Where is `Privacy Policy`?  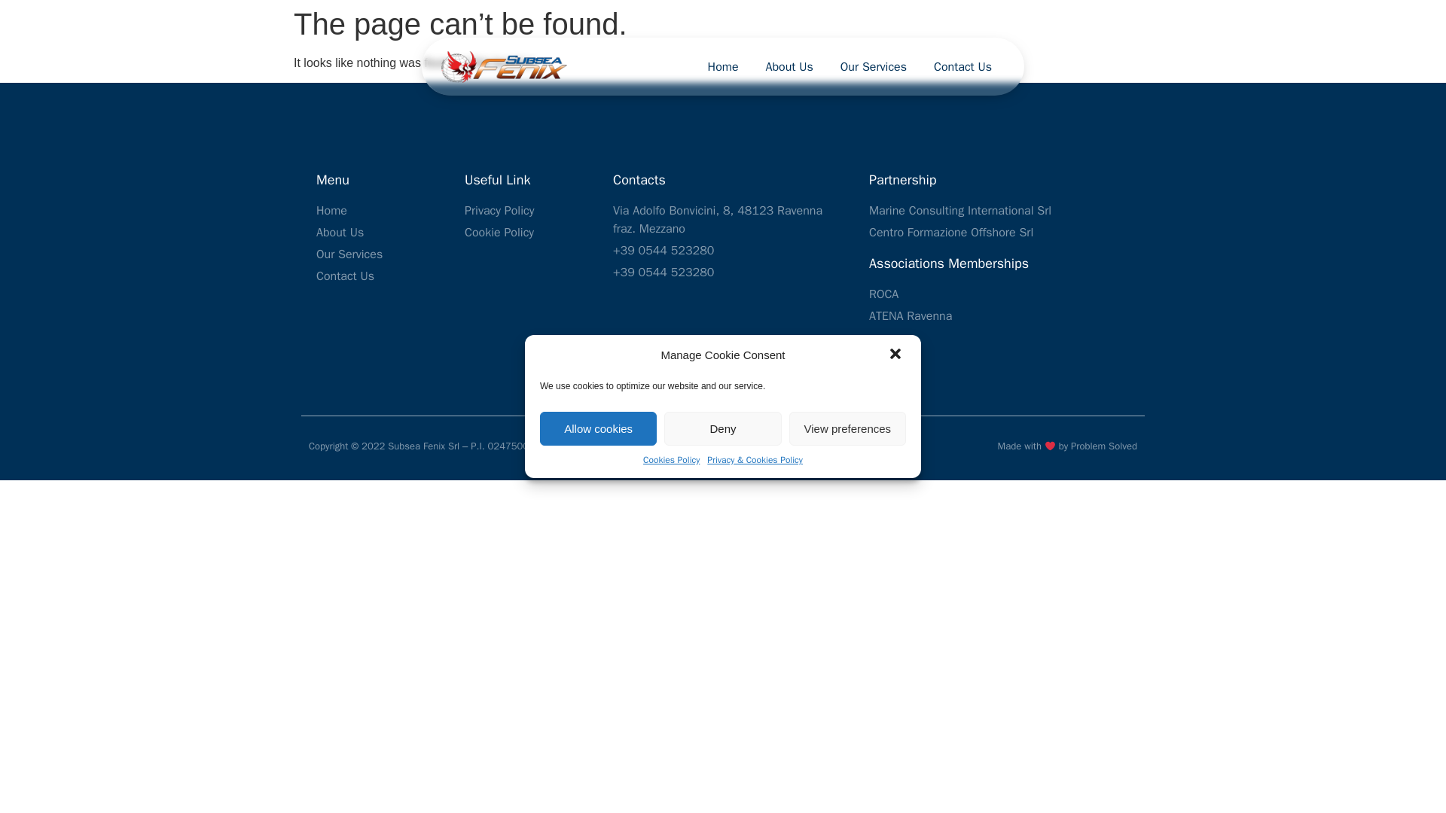 Privacy Policy is located at coordinates (527, 210).